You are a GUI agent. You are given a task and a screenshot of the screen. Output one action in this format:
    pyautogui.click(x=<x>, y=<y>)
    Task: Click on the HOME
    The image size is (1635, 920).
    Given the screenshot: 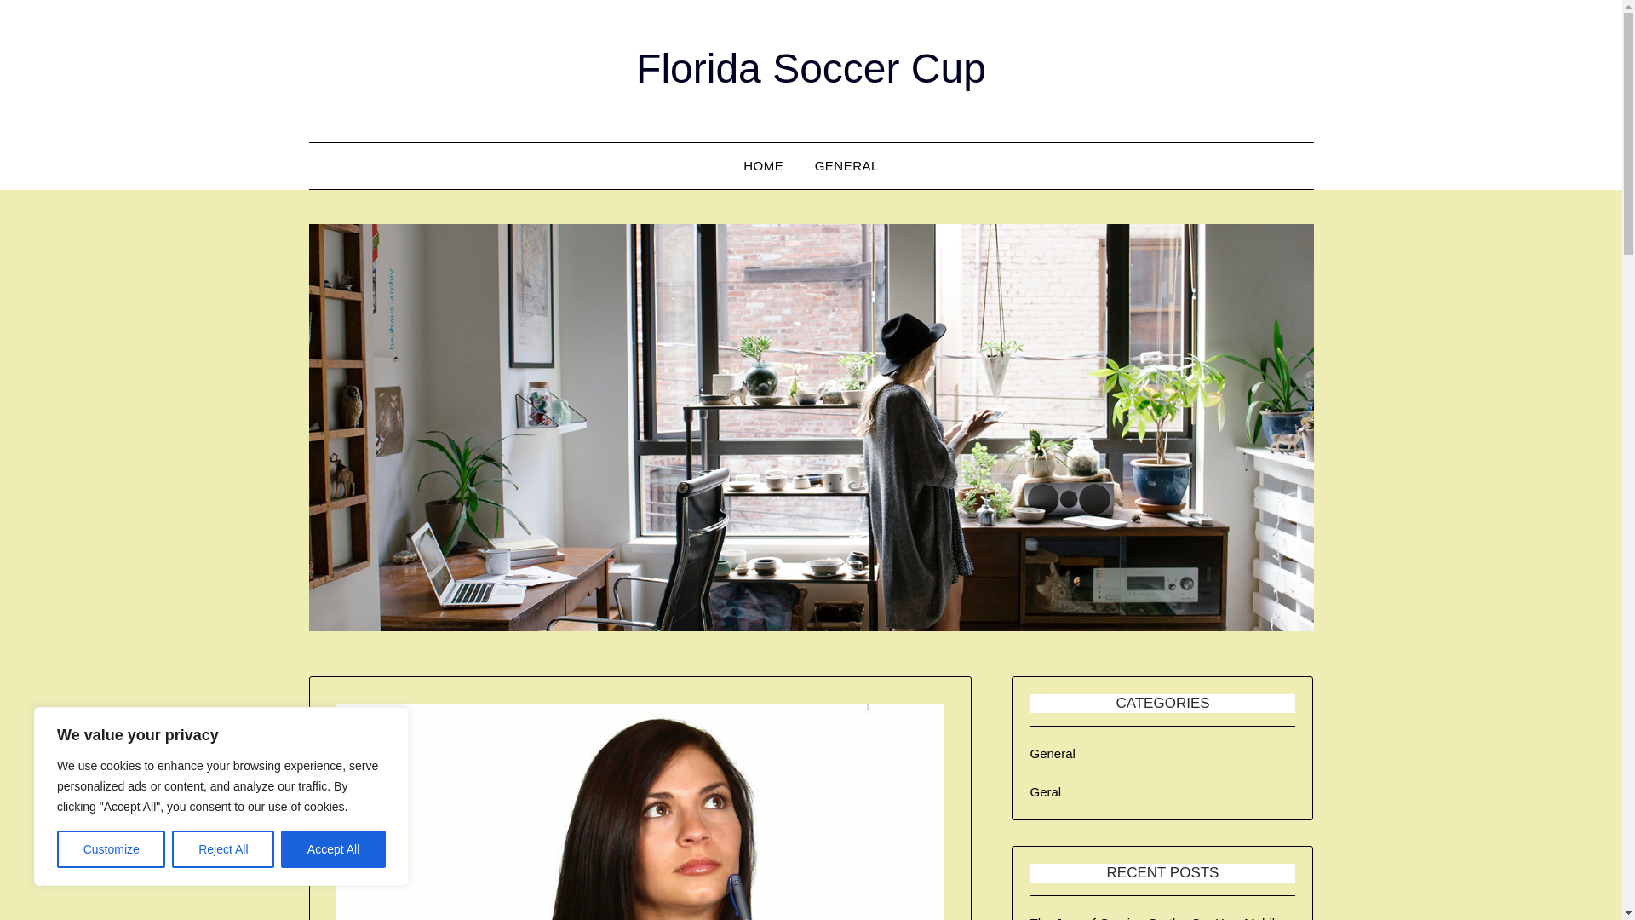 What is the action you would take?
    pyautogui.click(x=763, y=166)
    